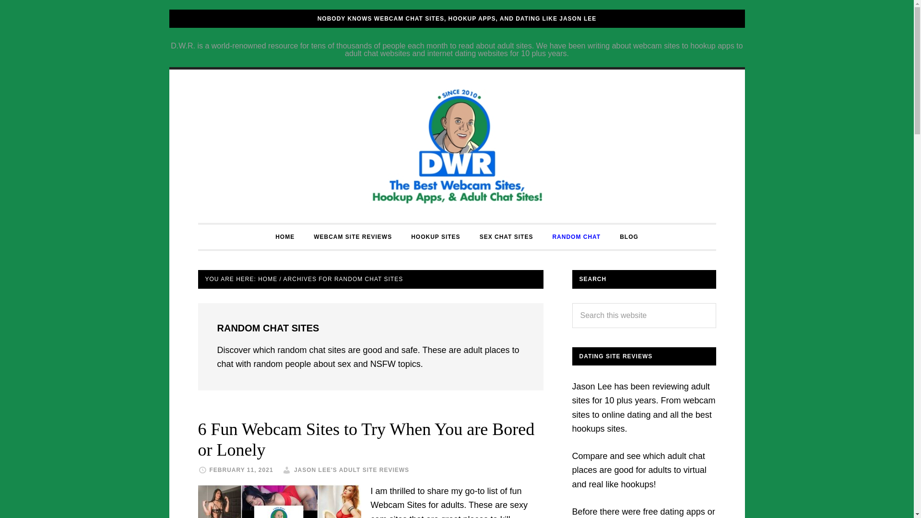 This screenshot has height=518, width=921. I want to click on RANDOM CHAT, so click(576, 236).